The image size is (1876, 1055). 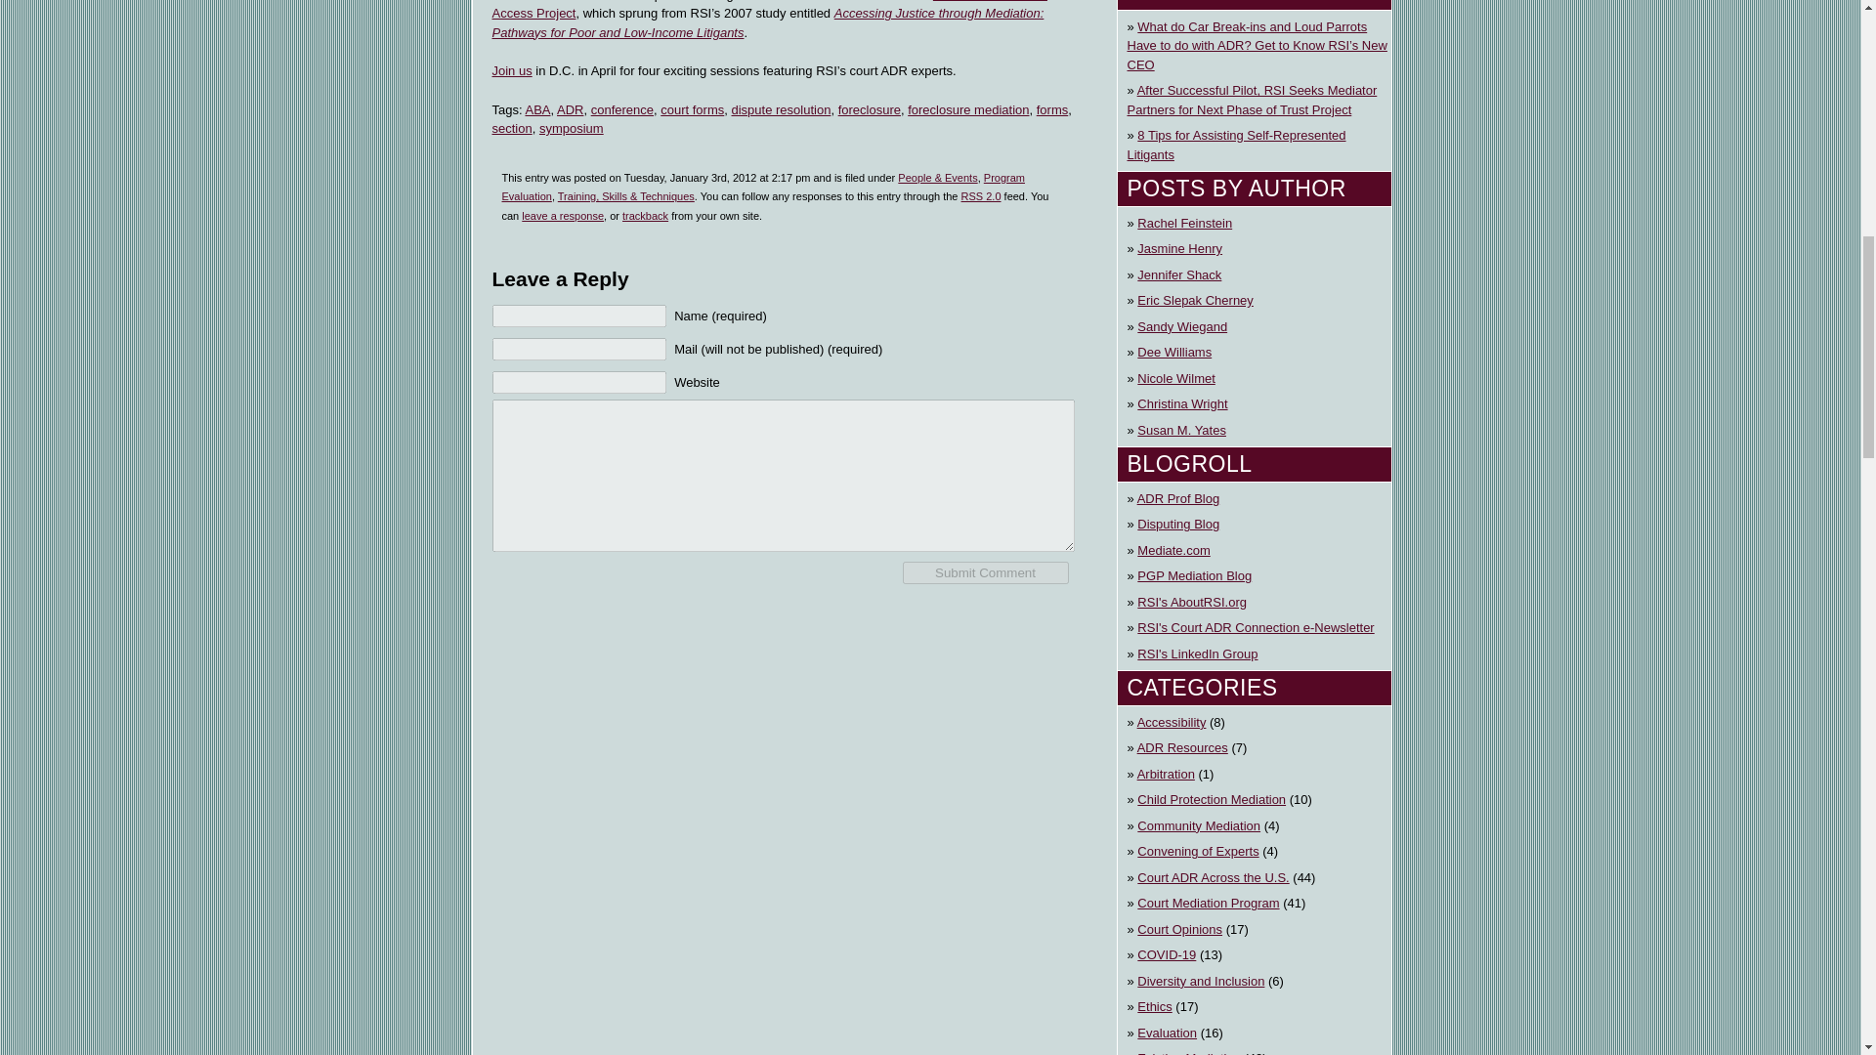 What do you see at coordinates (1174, 377) in the screenshot?
I see `Posts by Nicole Wilmet` at bounding box center [1174, 377].